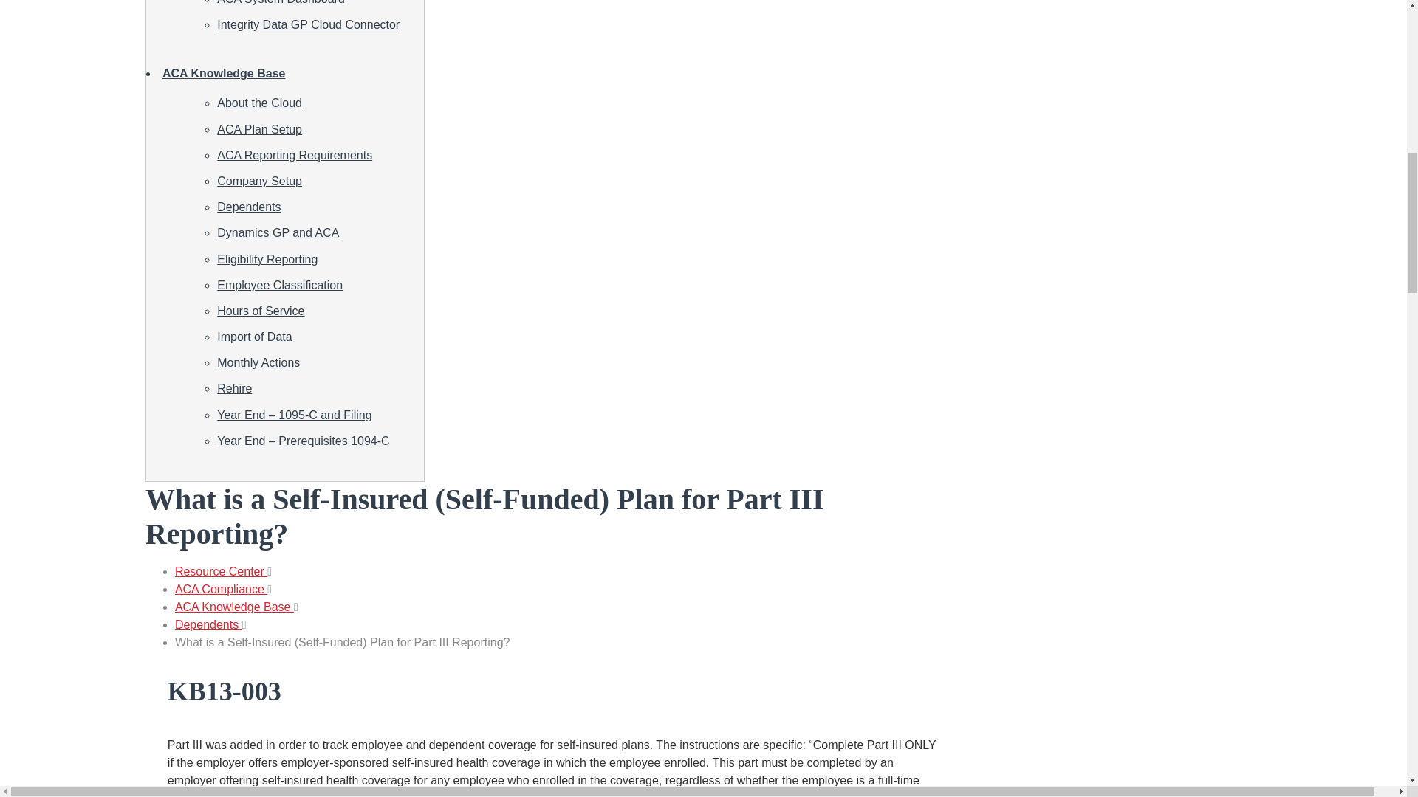 The height and width of the screenshot is (797, 1418). What do you see at coordinates (260, 310) in the screenshot?
I see `Hours of Service` at bounding box center [260, 310].